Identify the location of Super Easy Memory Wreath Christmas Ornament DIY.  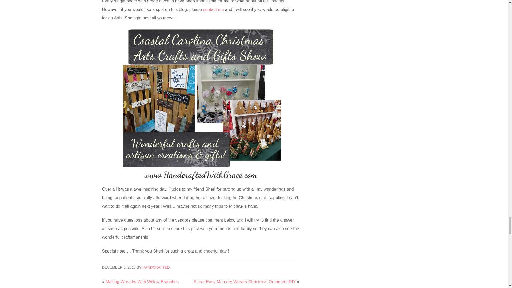
(245, 282).